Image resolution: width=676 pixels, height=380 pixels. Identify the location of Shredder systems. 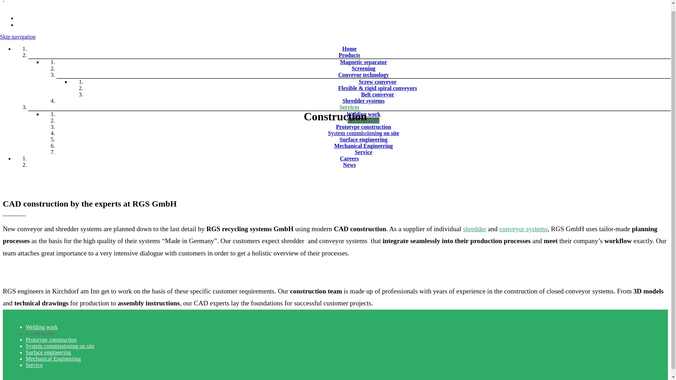
(363, 101).